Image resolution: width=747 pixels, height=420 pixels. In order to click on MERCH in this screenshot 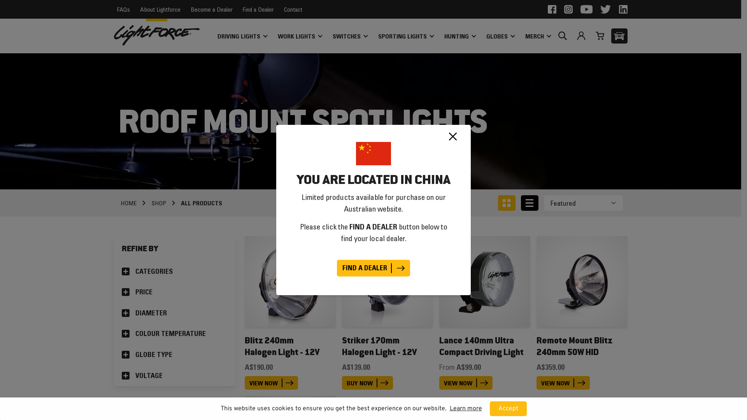, I will do `click(538, 36)`.